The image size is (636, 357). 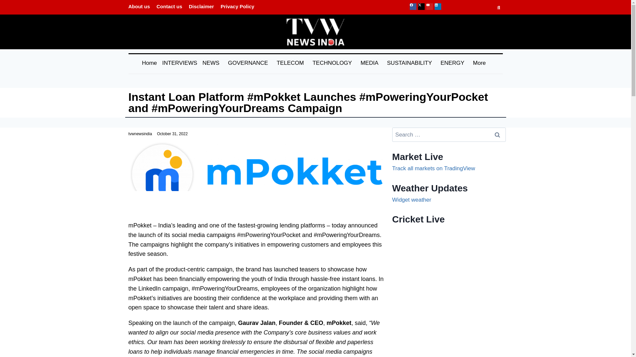 What do you see at coordinates (497, 134) in the screenshot?
I see `Search` at bounding box center [497, 134].